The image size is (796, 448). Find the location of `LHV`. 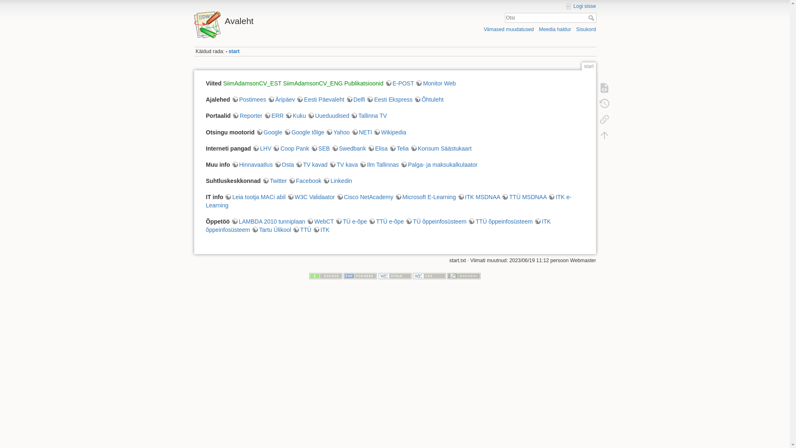

LHV is located at coordinates (262, 149).